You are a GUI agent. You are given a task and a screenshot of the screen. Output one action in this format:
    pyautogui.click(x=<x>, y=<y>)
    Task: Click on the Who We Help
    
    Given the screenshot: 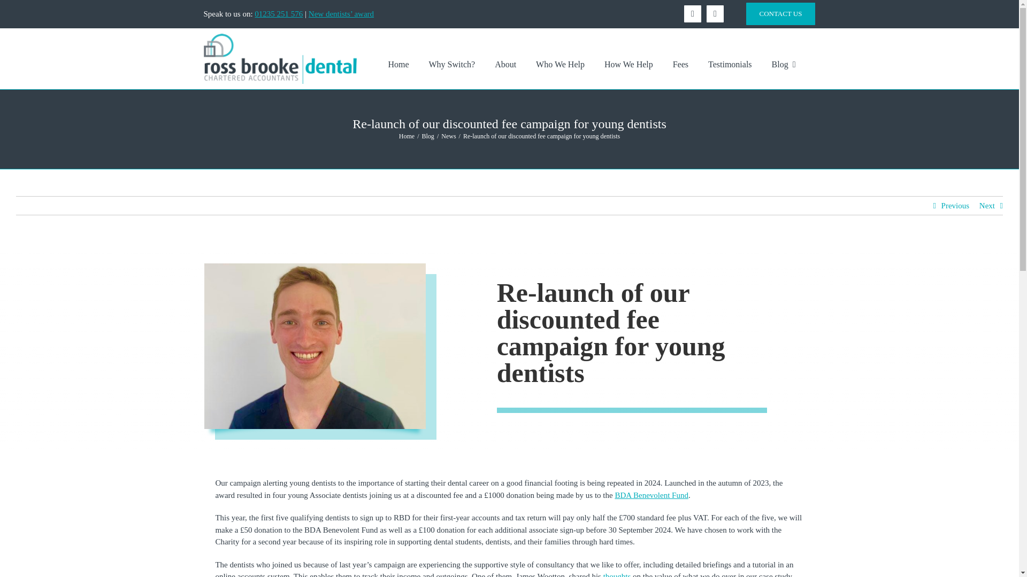 What is the action you would take?
    pyautogui.click(x=560, y=64)
    